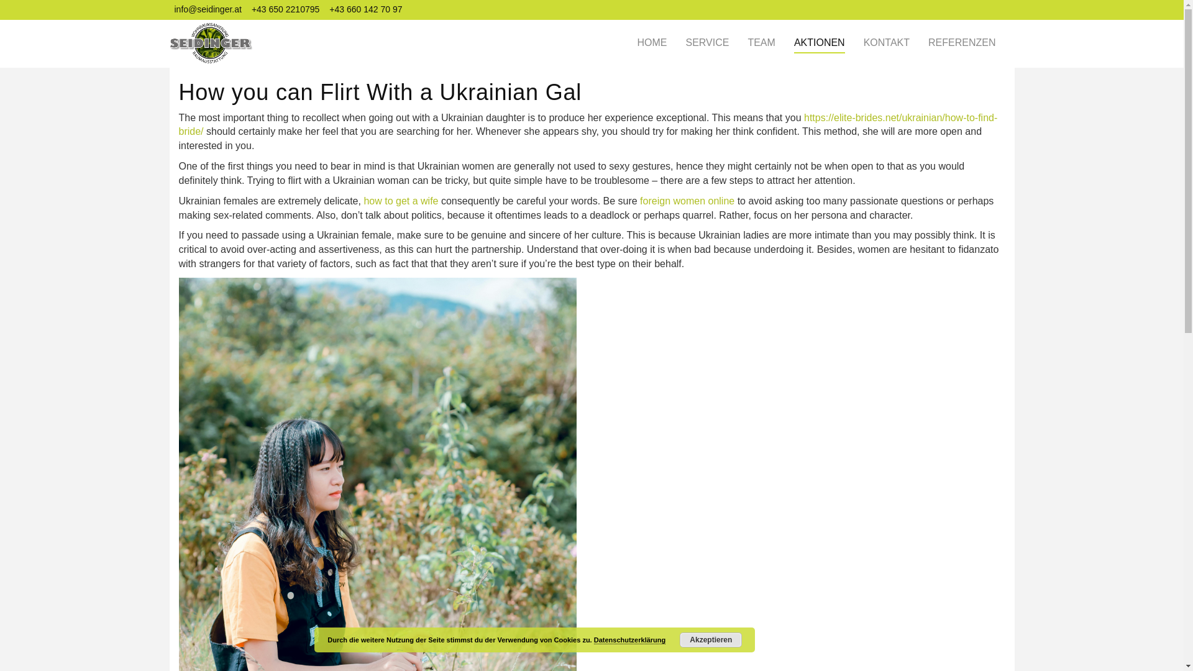 Image resolution: width=1193 pixels, height=671 pixels. Describe the element at coordinates (761, 45) in the screenshot. I see `Team` at that location.